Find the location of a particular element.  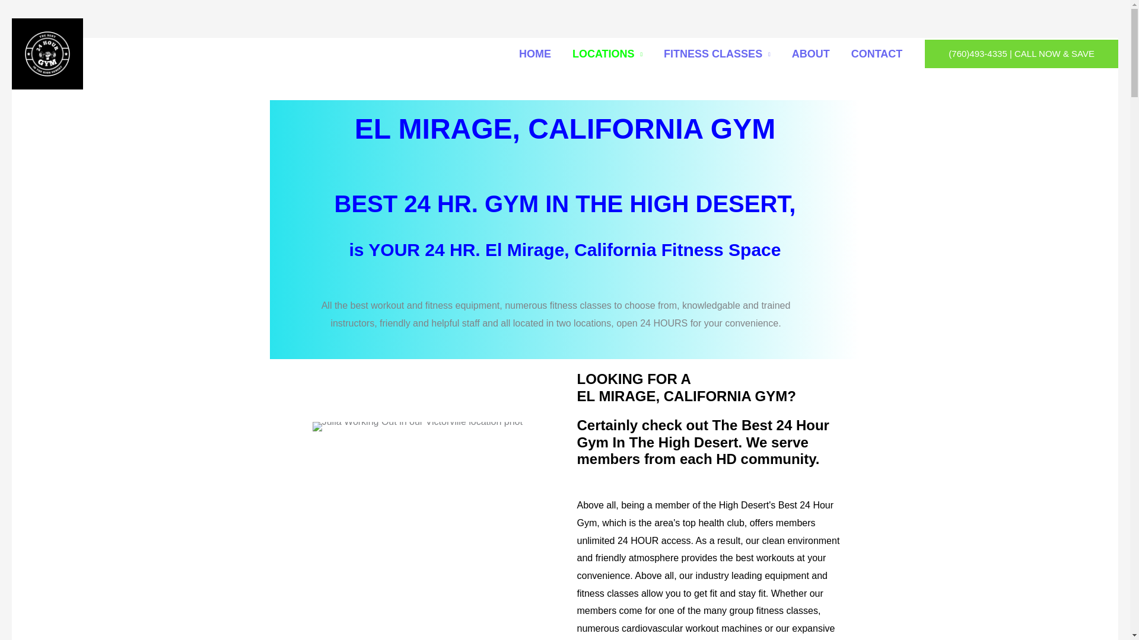

HOME is located at coordinates (534, 54).